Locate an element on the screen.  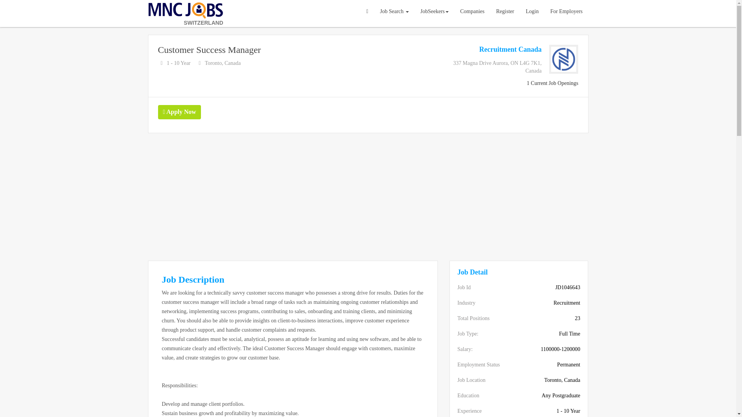
Apply Now is located at coordinates (179, 112).